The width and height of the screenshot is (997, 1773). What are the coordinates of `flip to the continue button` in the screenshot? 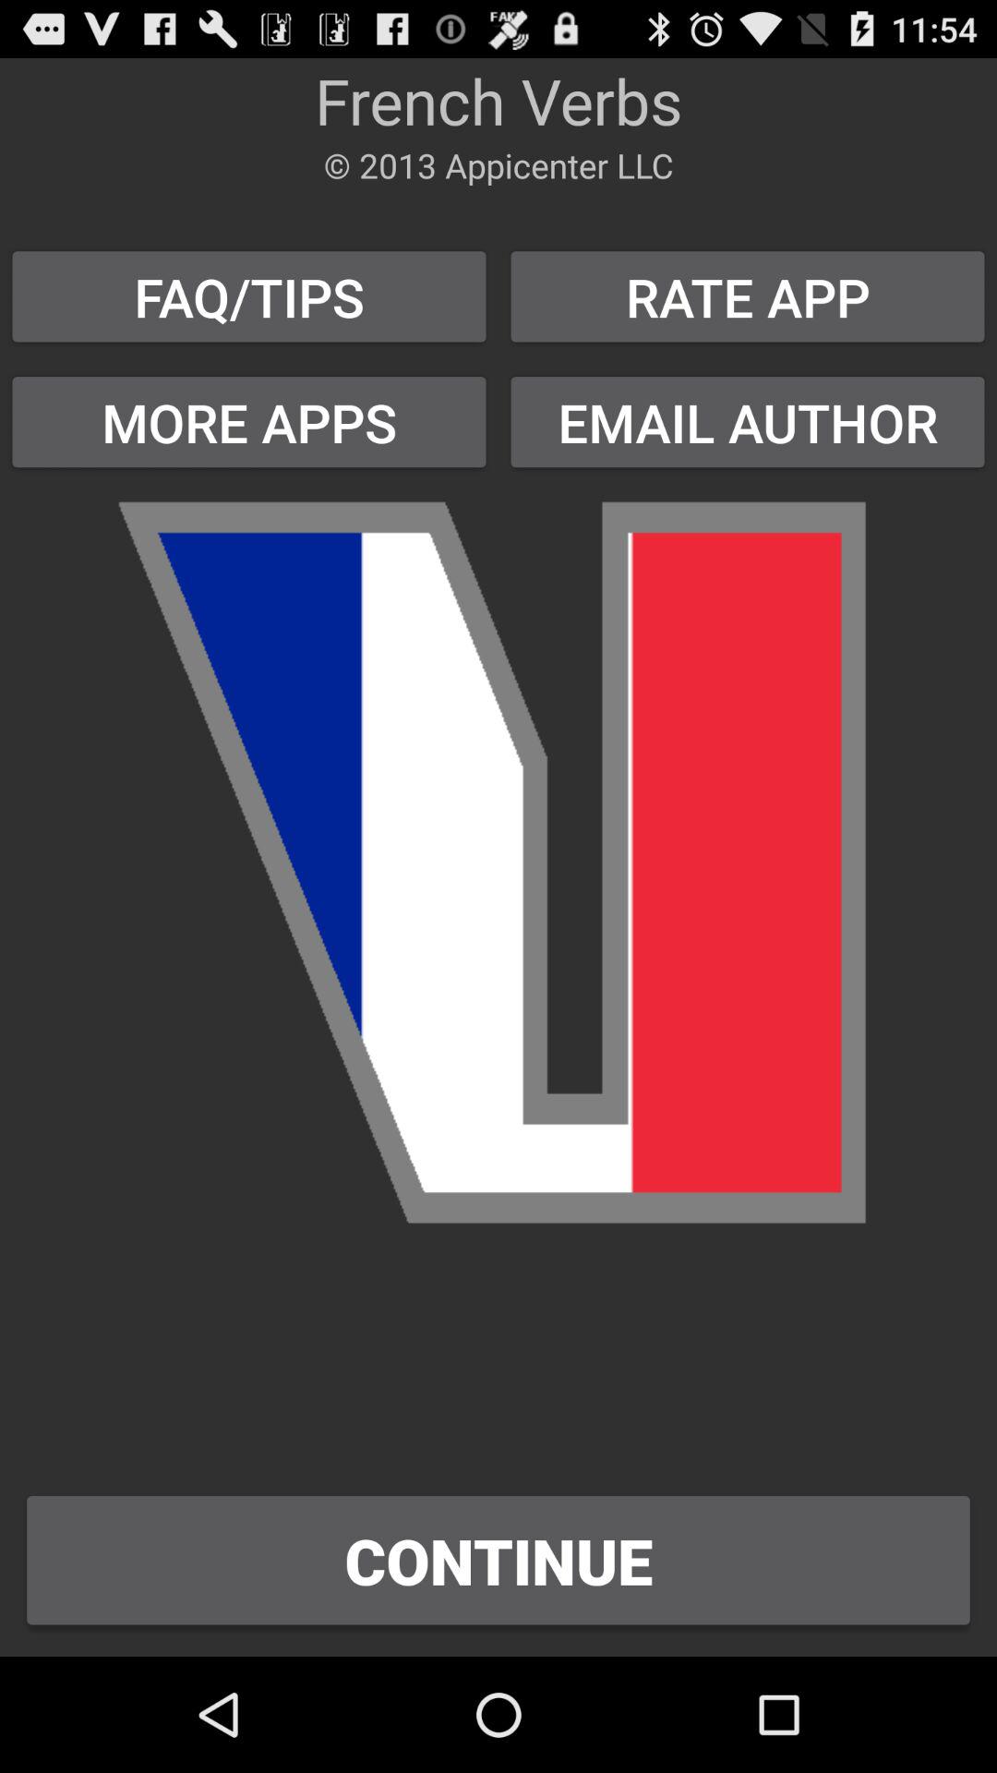 It's located at (498, 1561).